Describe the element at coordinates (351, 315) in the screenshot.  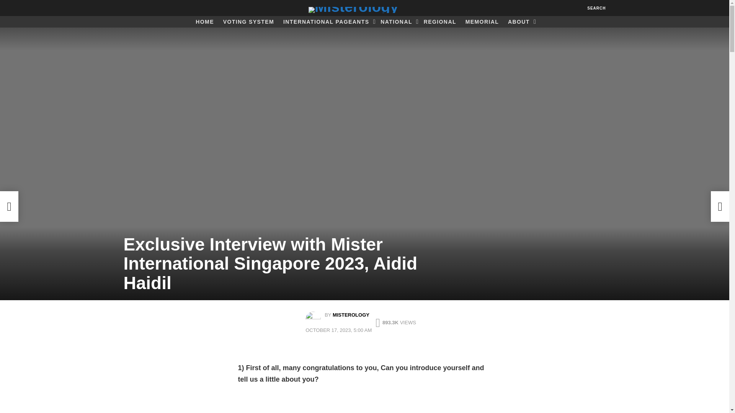
I see `MISTEROLOGY` at that location.